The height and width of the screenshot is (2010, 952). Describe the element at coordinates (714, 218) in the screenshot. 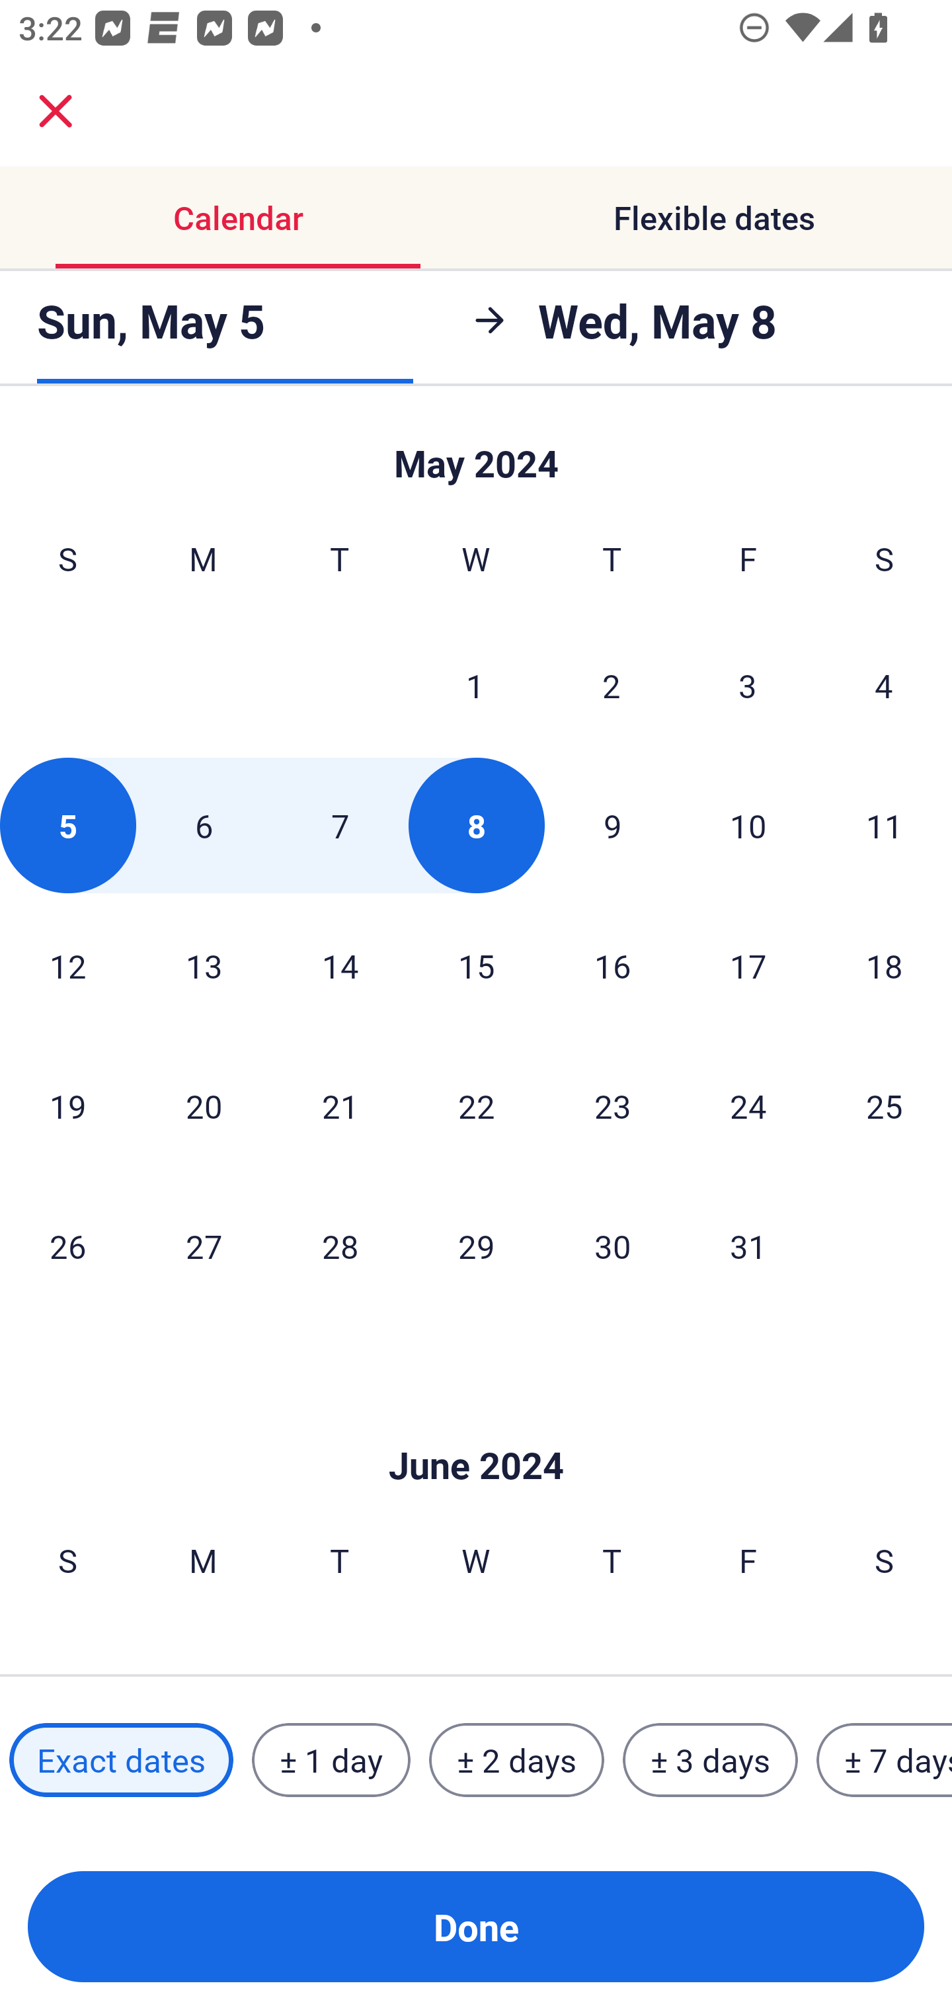

I see `Flexible dates` at that location.